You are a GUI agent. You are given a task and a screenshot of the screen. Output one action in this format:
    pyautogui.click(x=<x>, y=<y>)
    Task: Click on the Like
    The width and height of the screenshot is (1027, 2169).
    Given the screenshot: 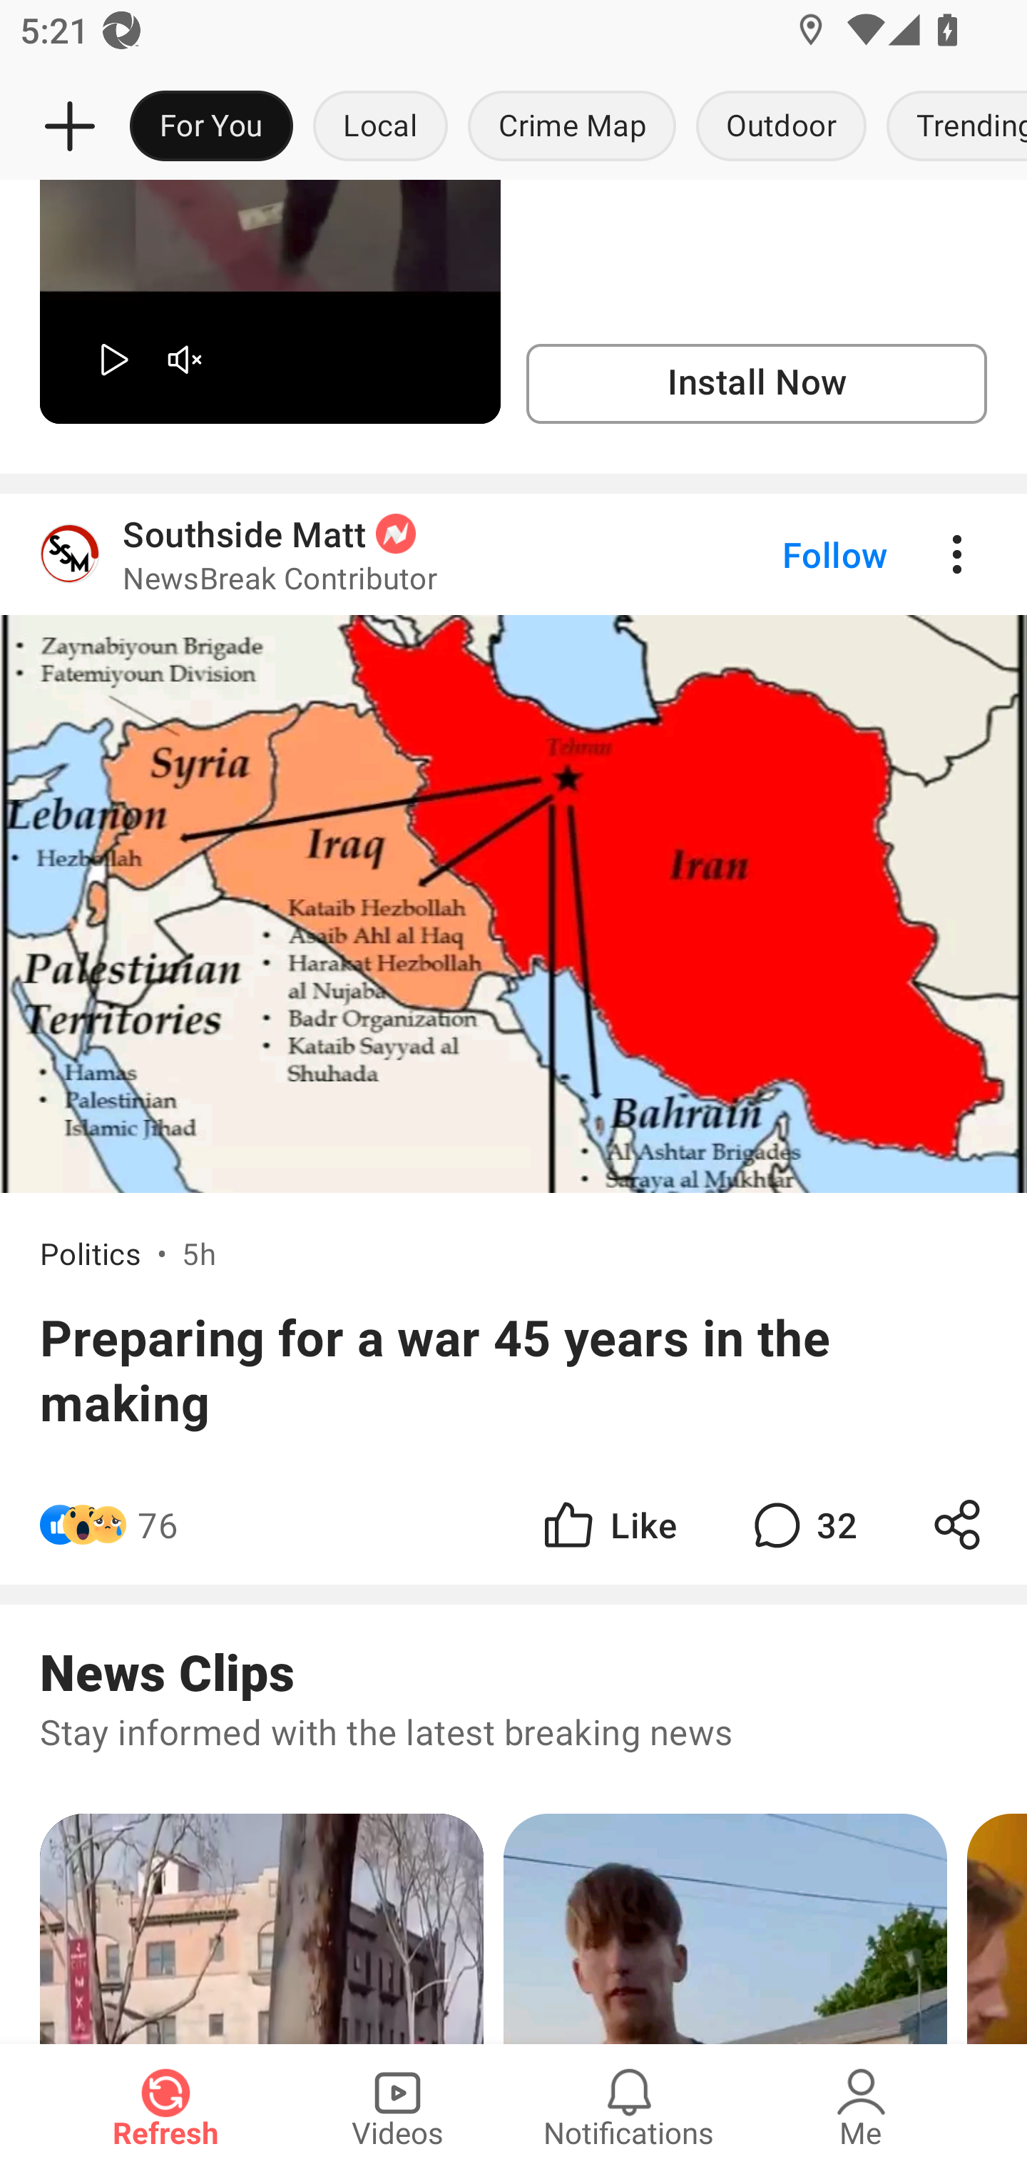 What is the action you would take?
    pyautogui.click(x=608, y=1525)
    